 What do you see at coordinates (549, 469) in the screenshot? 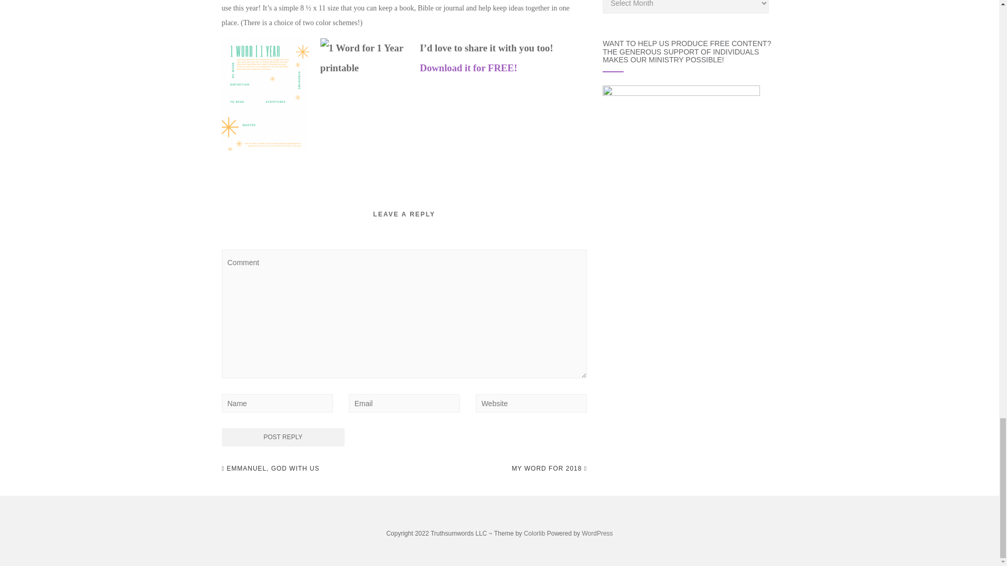
I see `MY WORD FOR 2018` at bounding box center [549, 469].